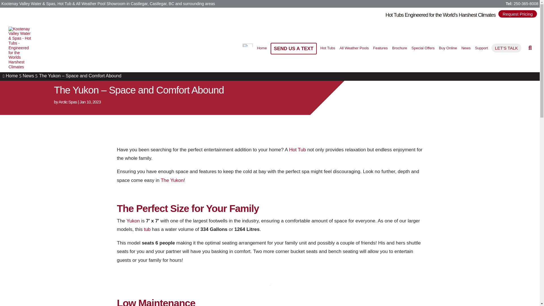 This screenshot has height=306, width=544. Describe the element at coordinates (247, 48) in the screenshot. I see `Choose Your Location` at that location.